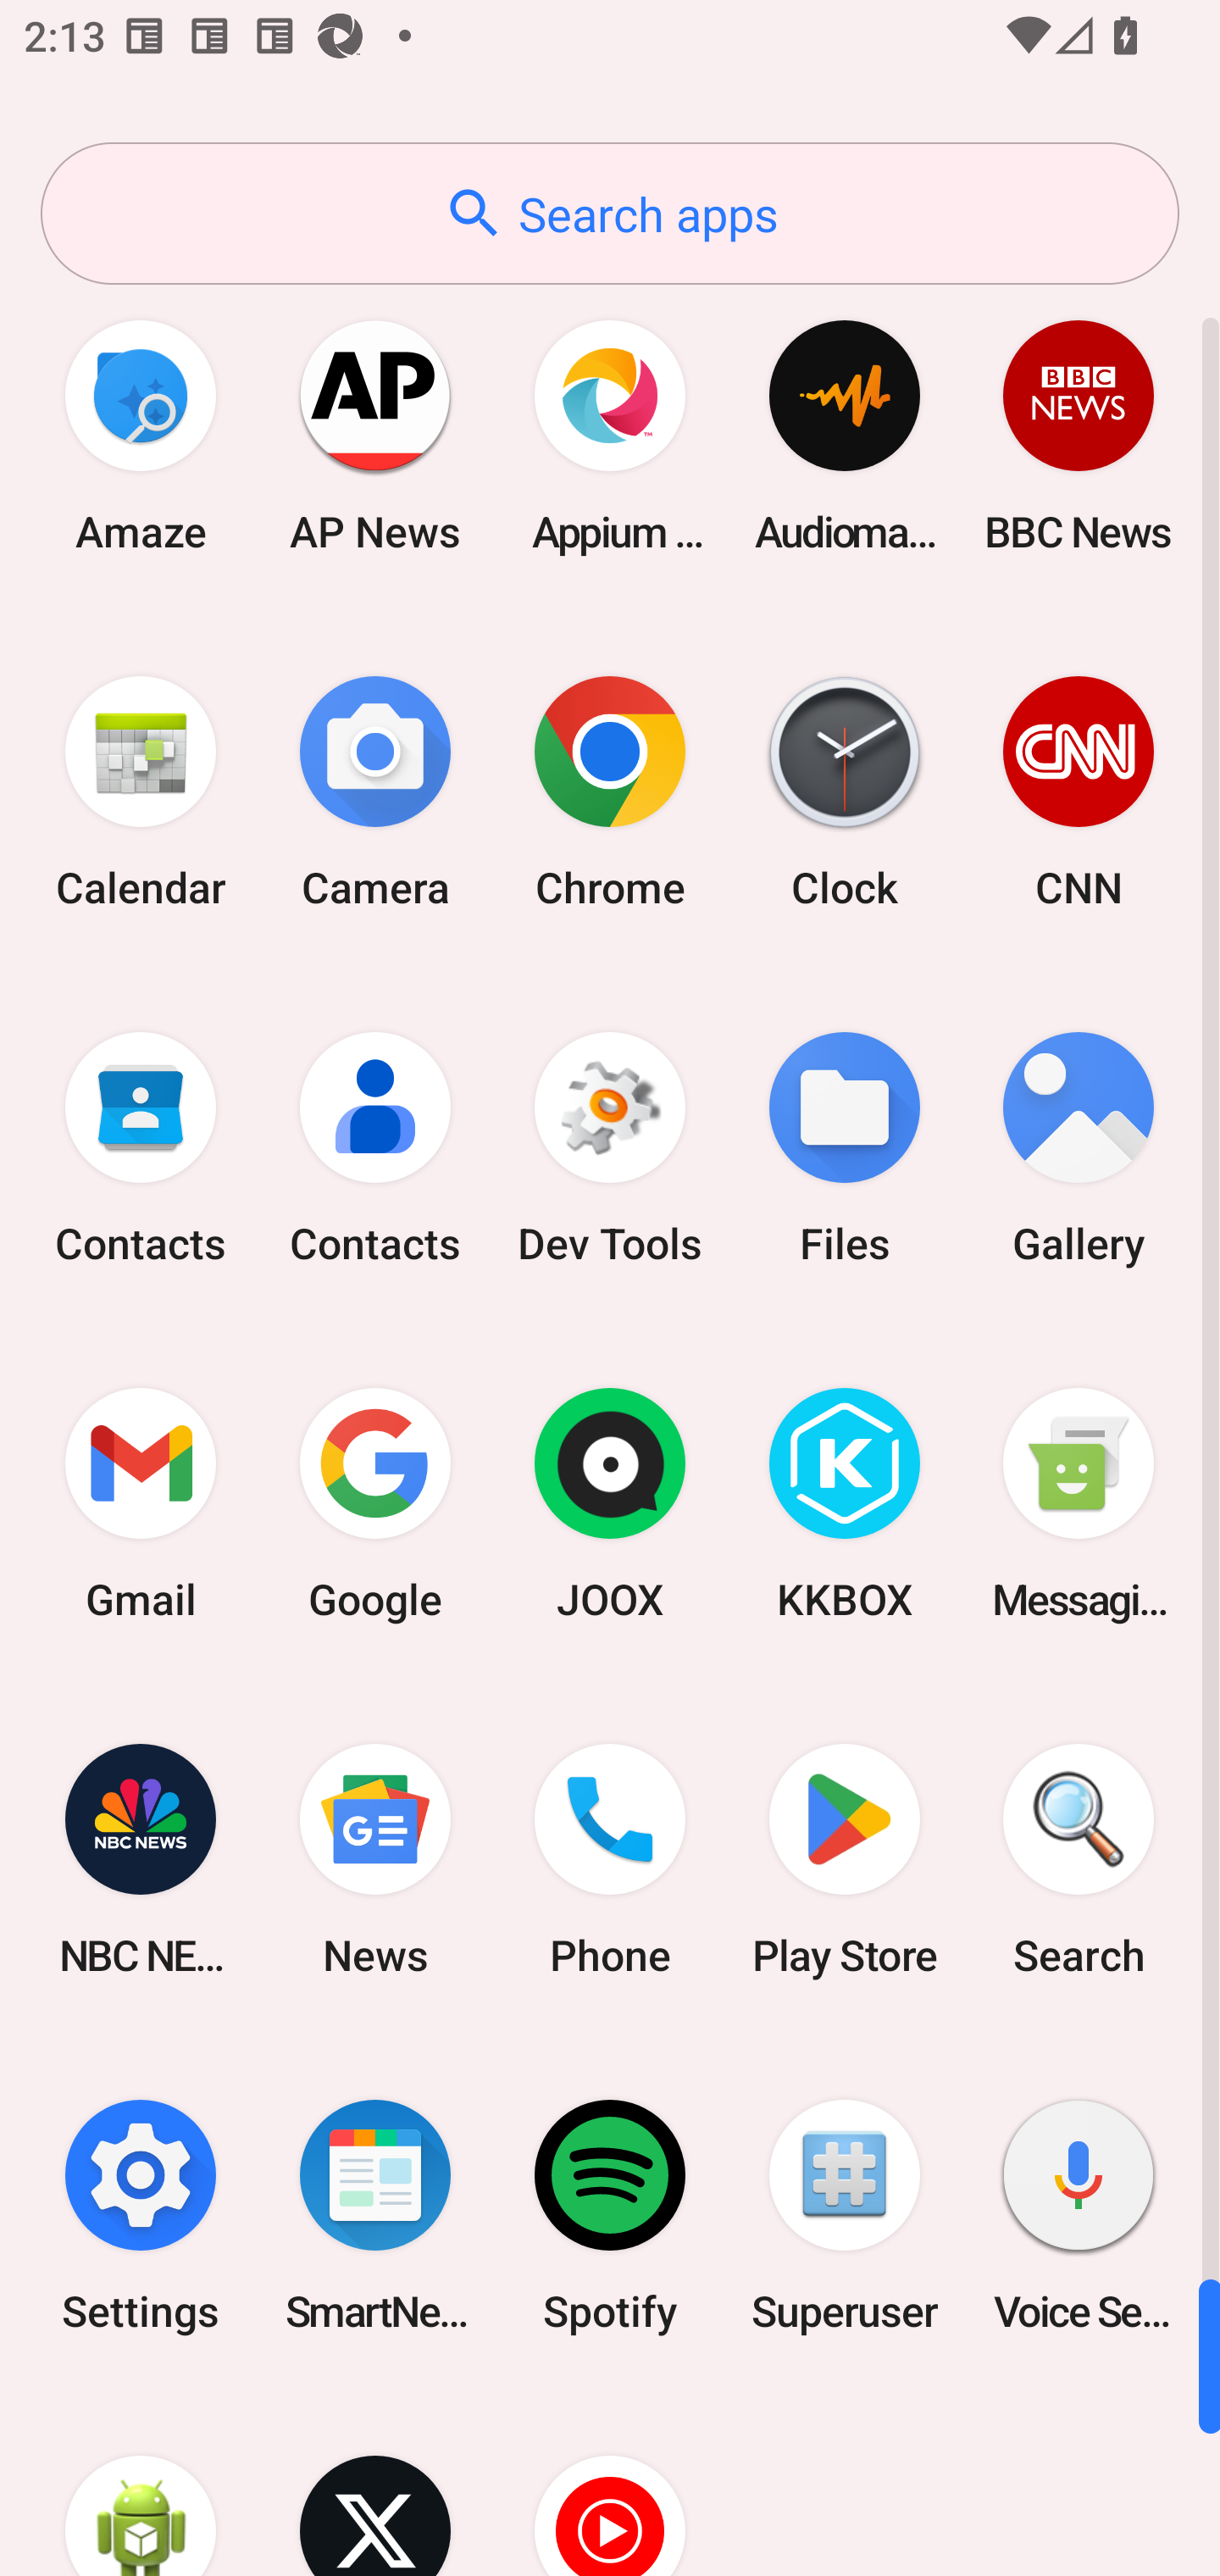 The height and width of the screenshot is (2576, 1220). I want to click on CNN, so click(1079, 791).